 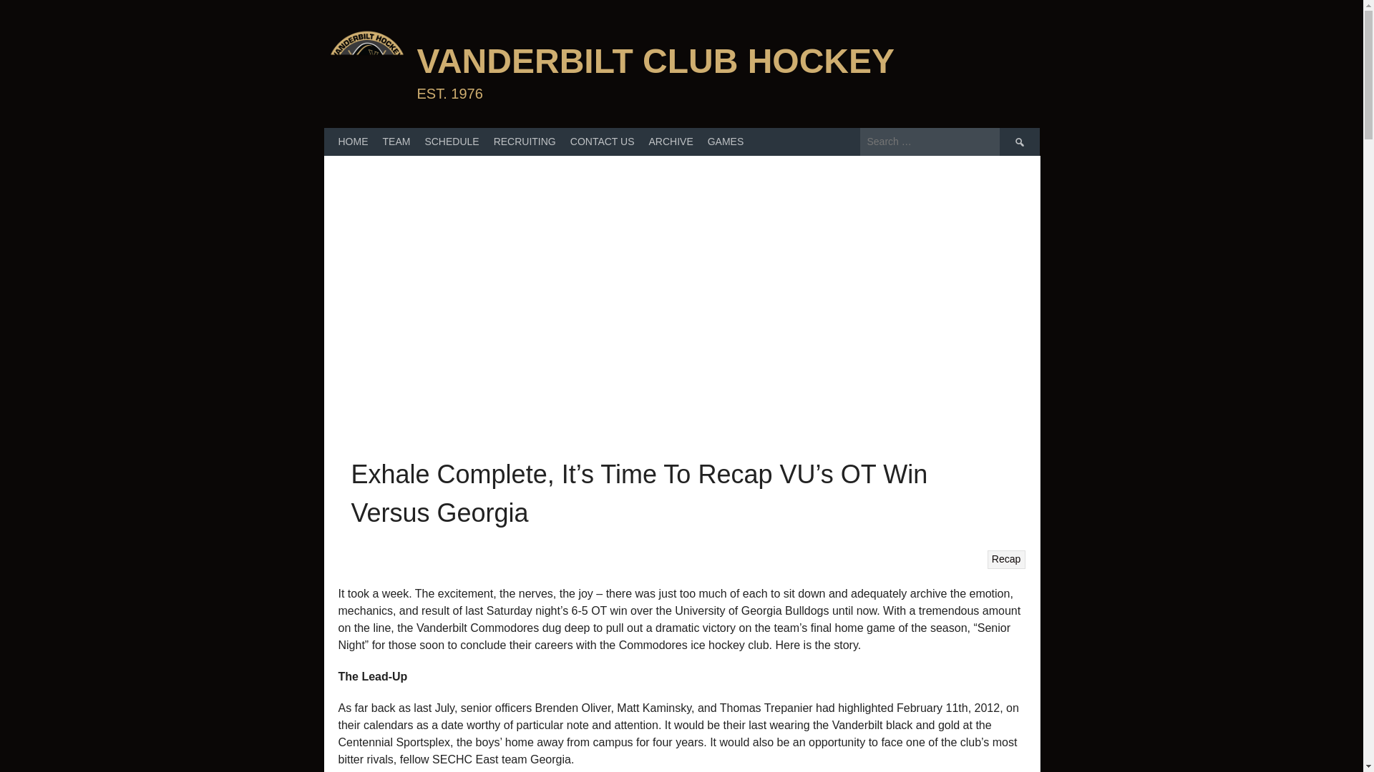 What do you see at coordinates (603, 142) in the screenshot?
I see `CONTACT US` at bounding box center [603, 142].